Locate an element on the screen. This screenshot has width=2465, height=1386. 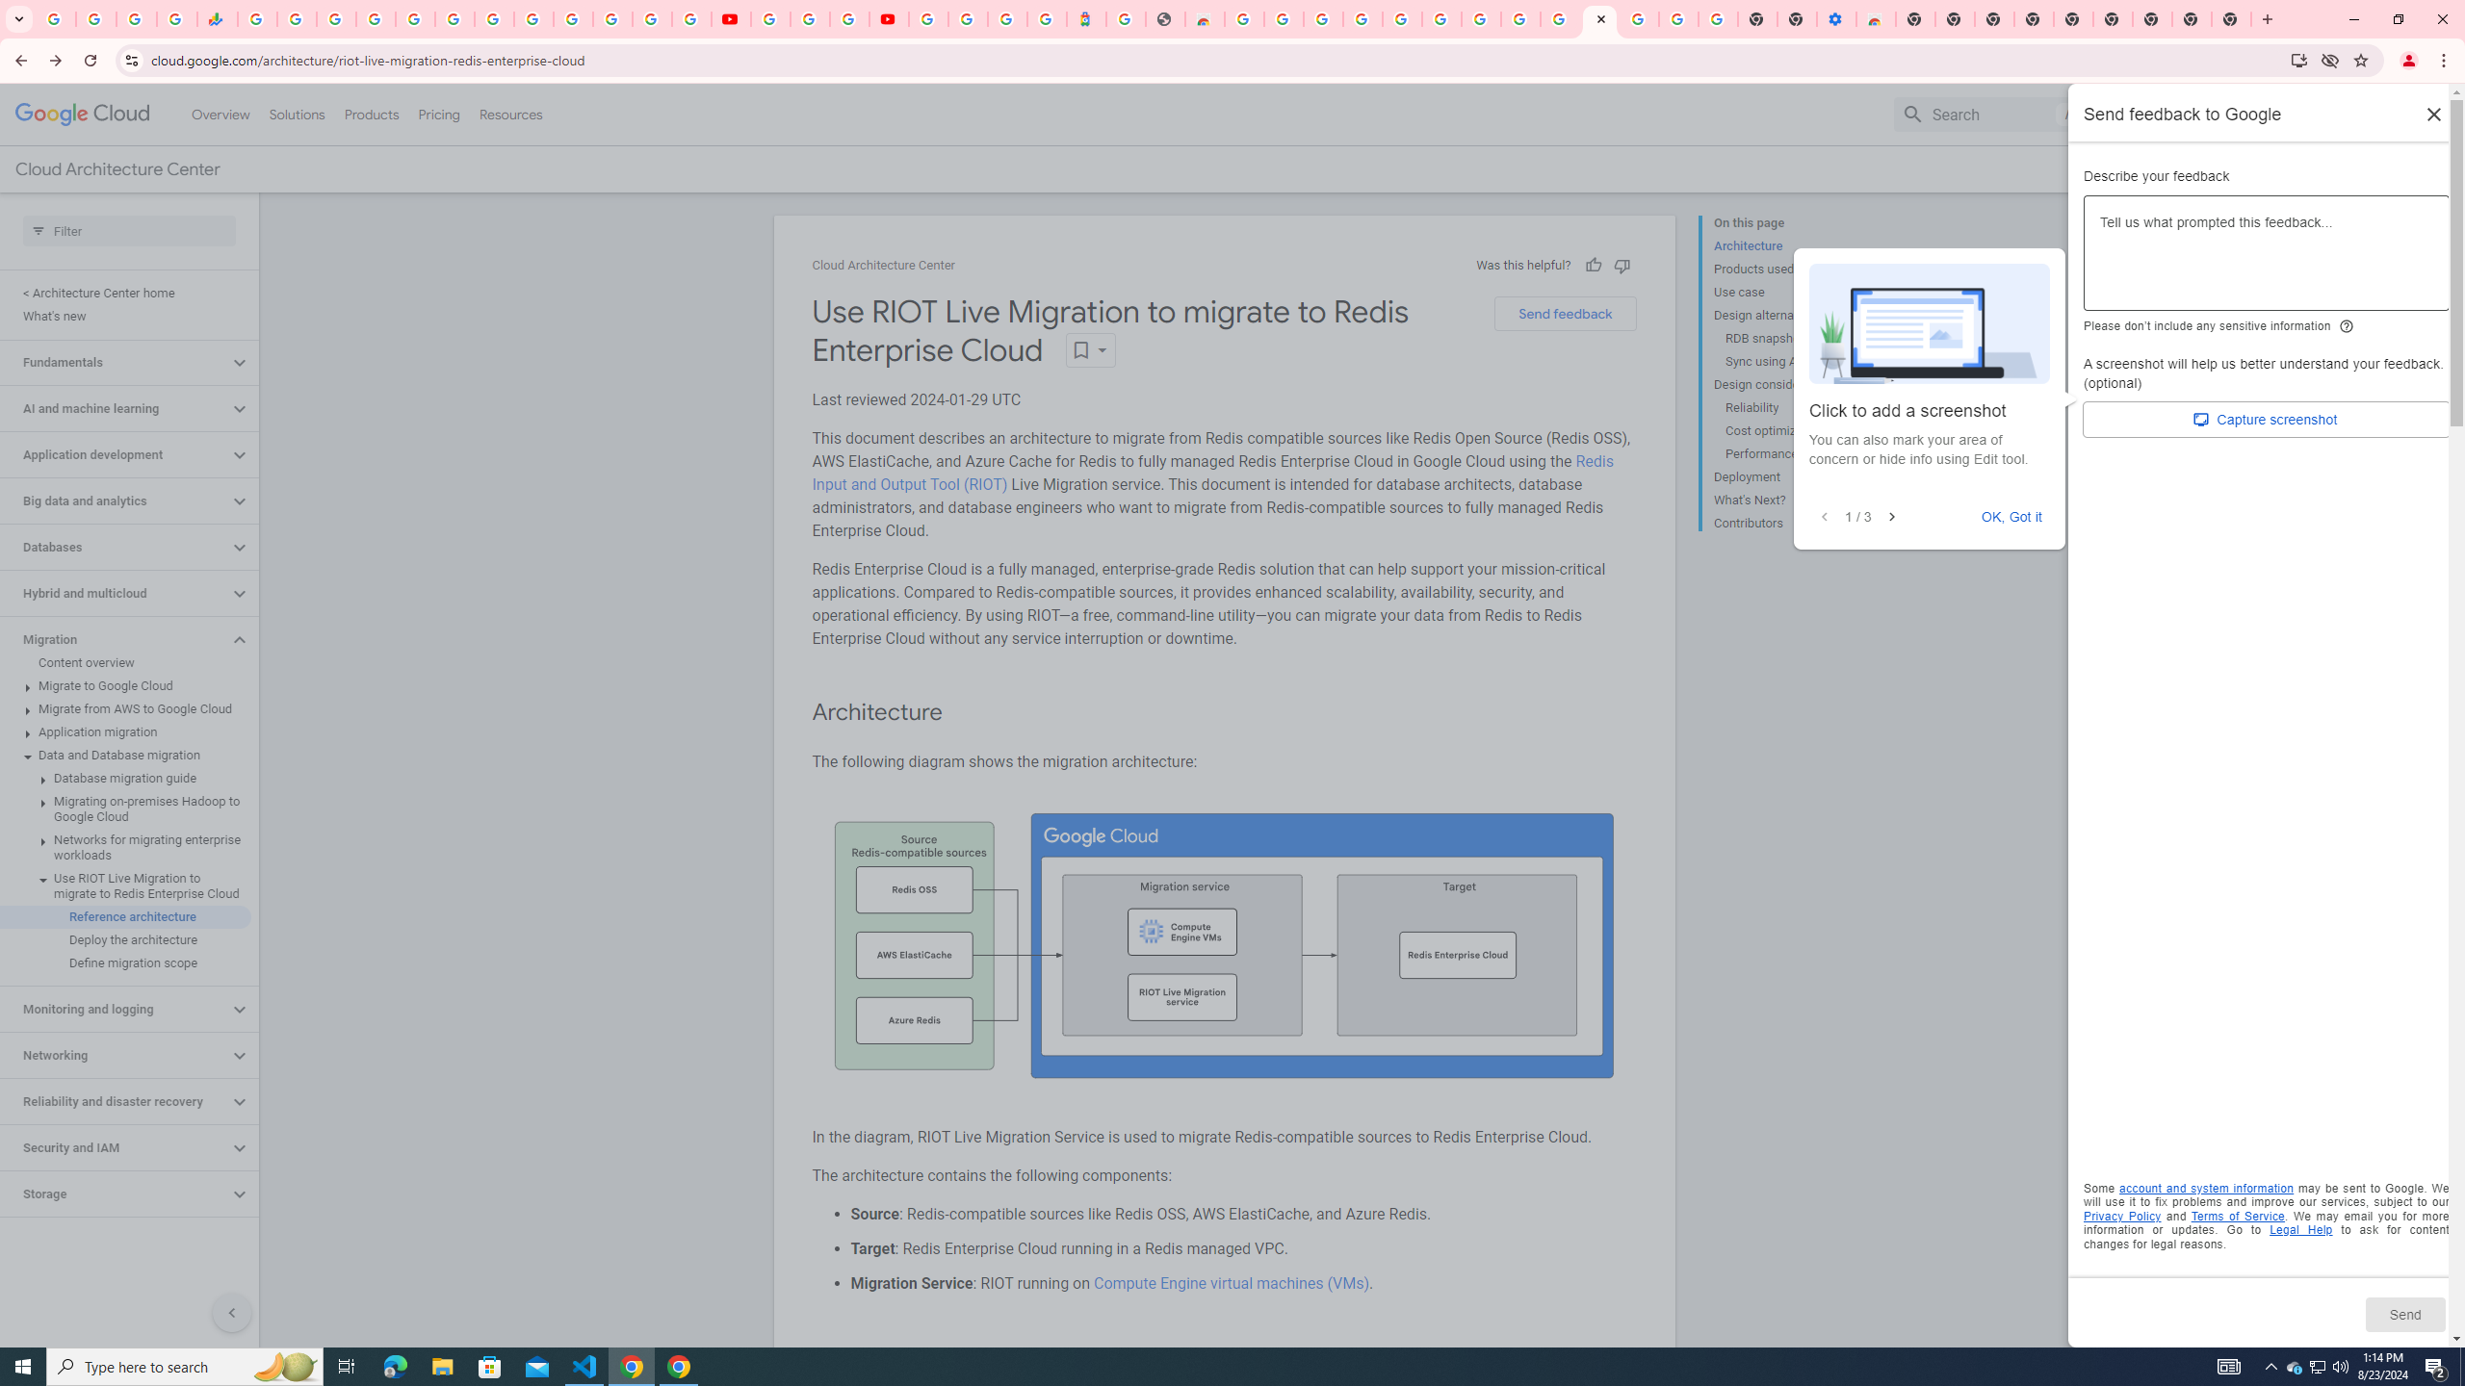
Ad Settings is located at coordinates (1362, 19).